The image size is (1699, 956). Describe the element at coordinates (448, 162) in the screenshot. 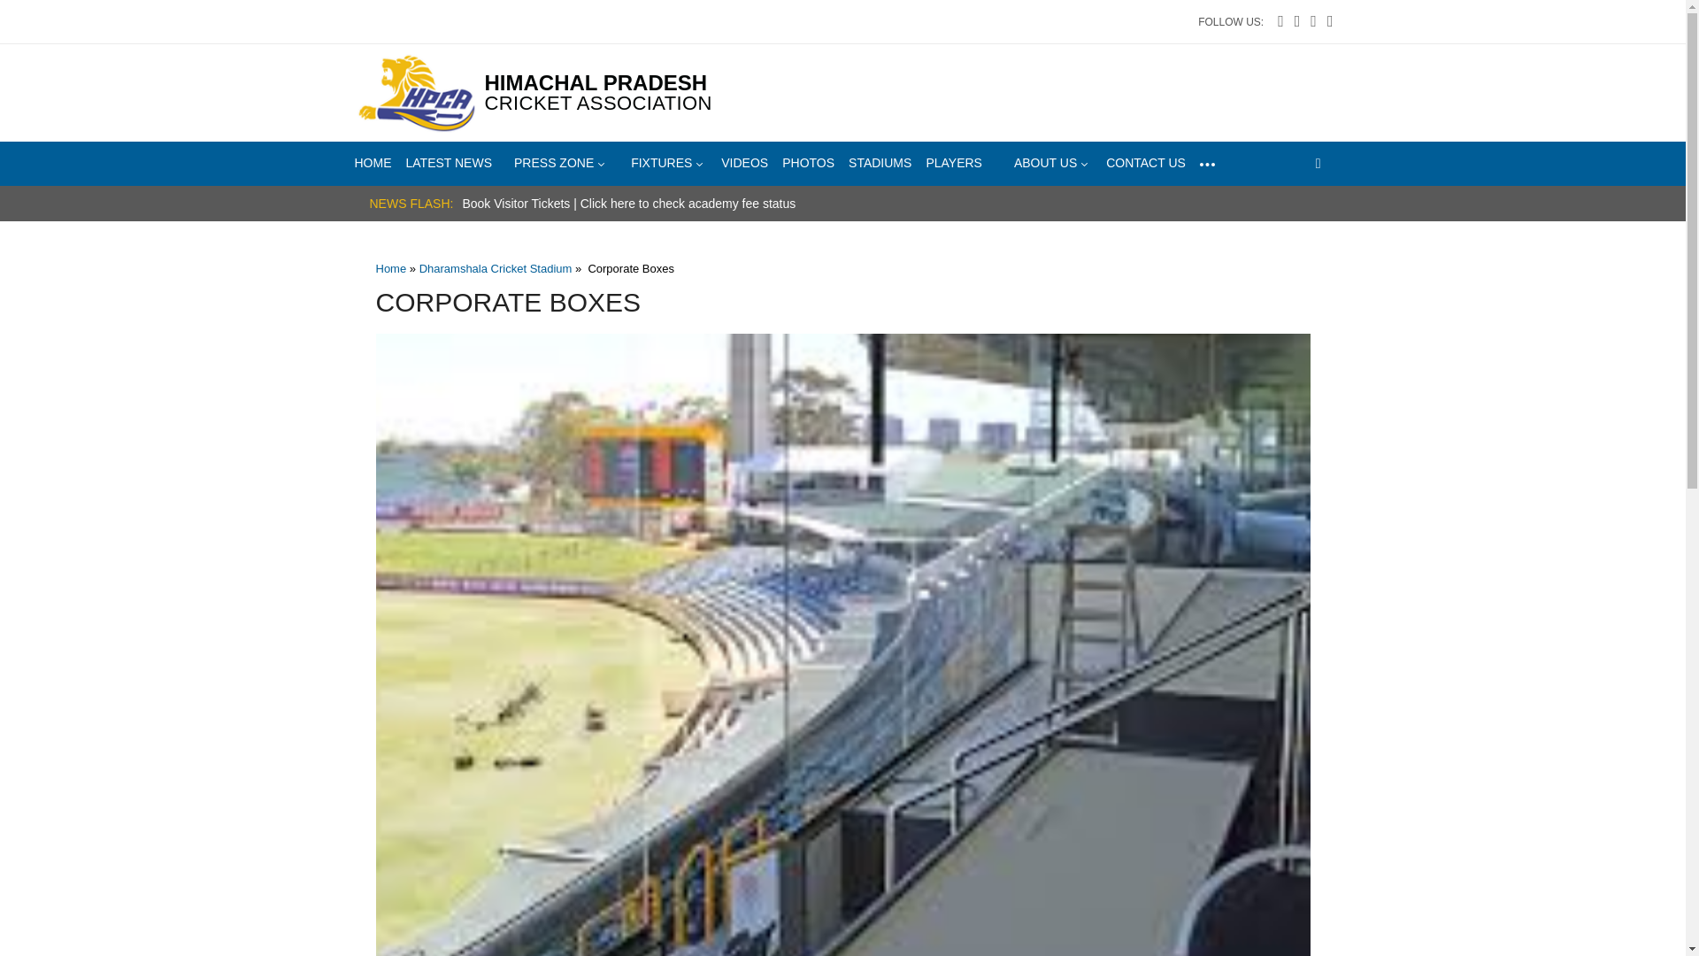

I see `LATEST NEWS` at that location.